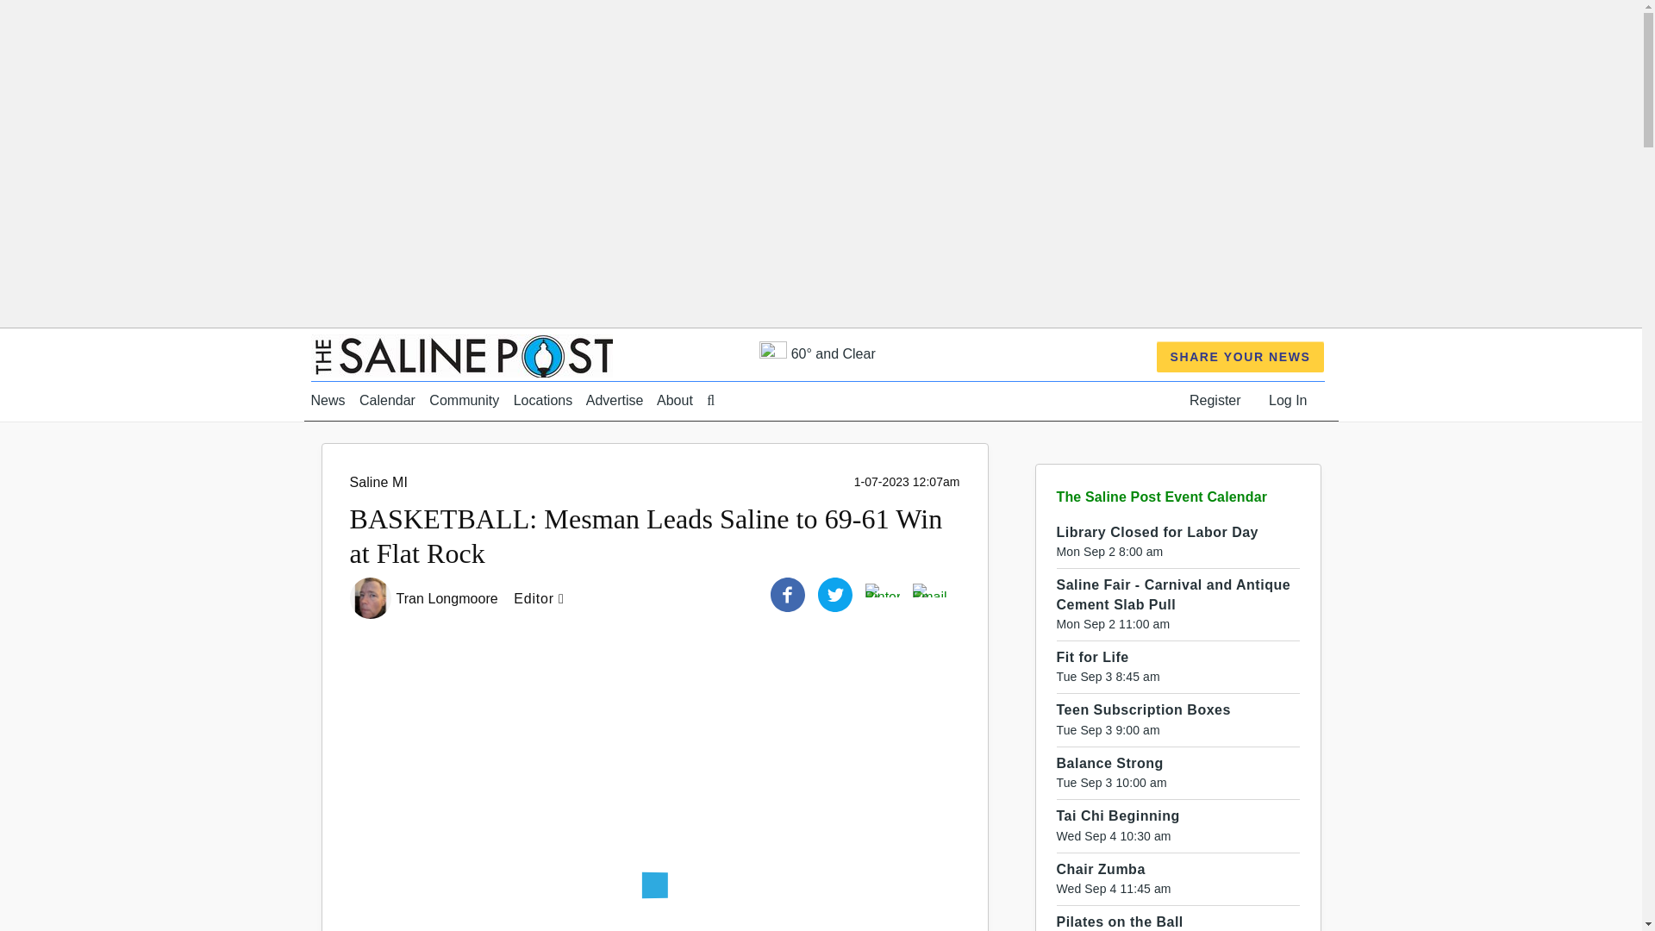  Describe the element at coordinates (1215, 400) in the screenshot. I see `Register` at that location.